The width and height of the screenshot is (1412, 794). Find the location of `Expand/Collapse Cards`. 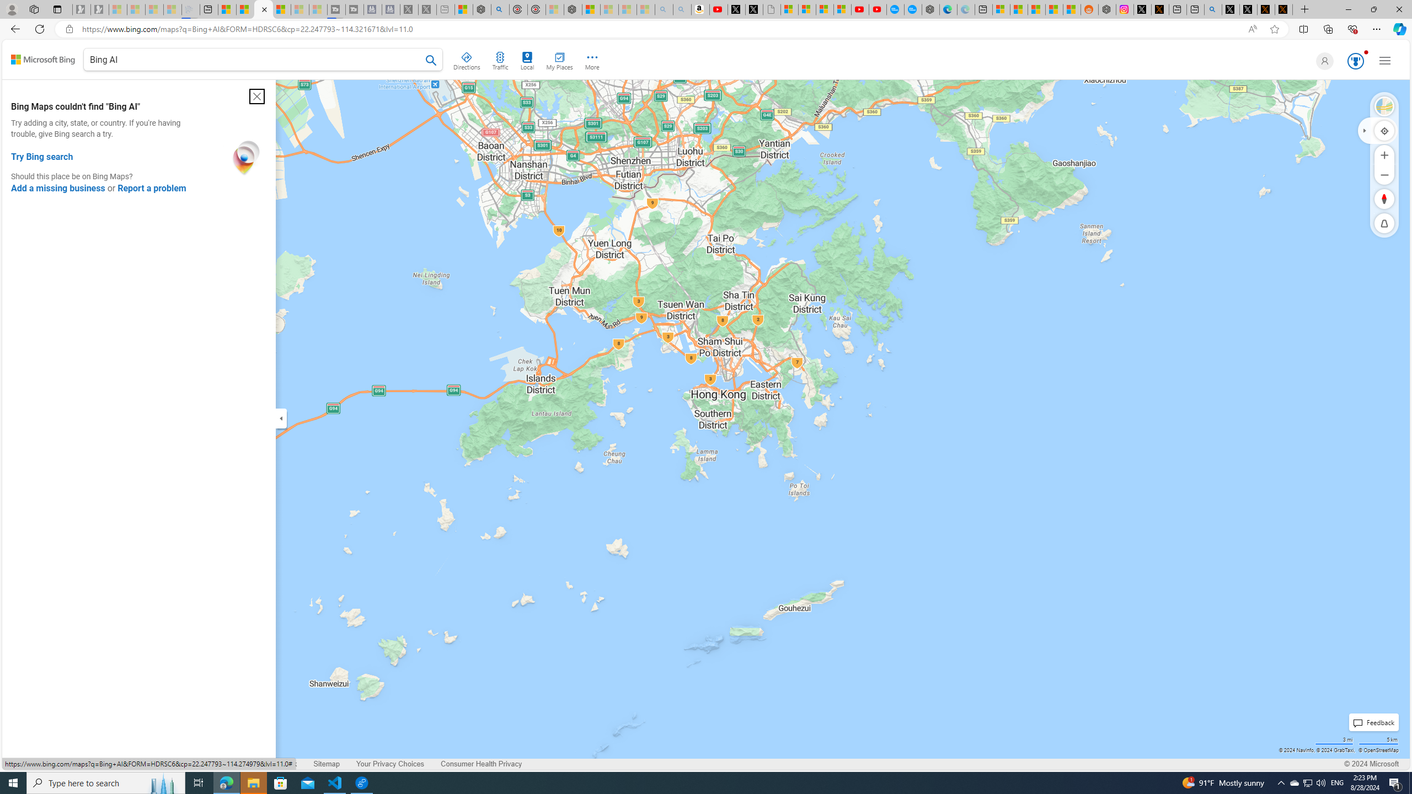

Expand/Collapse Cards is located at coordinates (281, 418).